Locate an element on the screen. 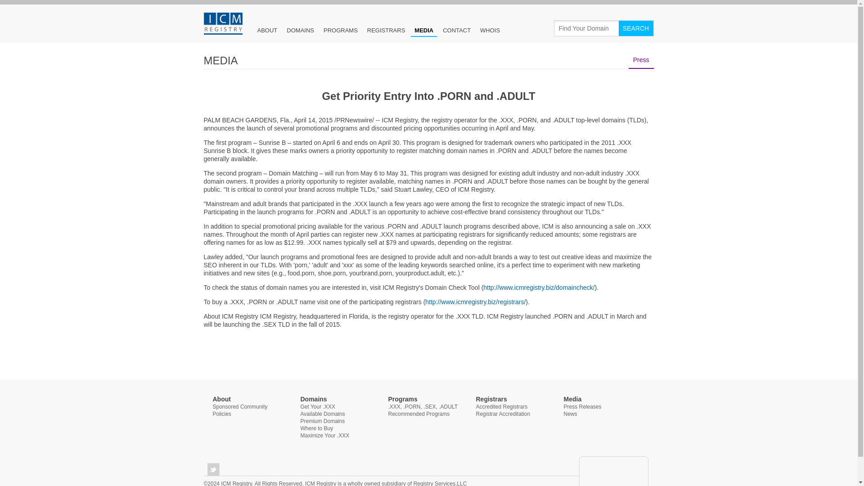  Registrar Accreditation is located at coordinates (503, 414).